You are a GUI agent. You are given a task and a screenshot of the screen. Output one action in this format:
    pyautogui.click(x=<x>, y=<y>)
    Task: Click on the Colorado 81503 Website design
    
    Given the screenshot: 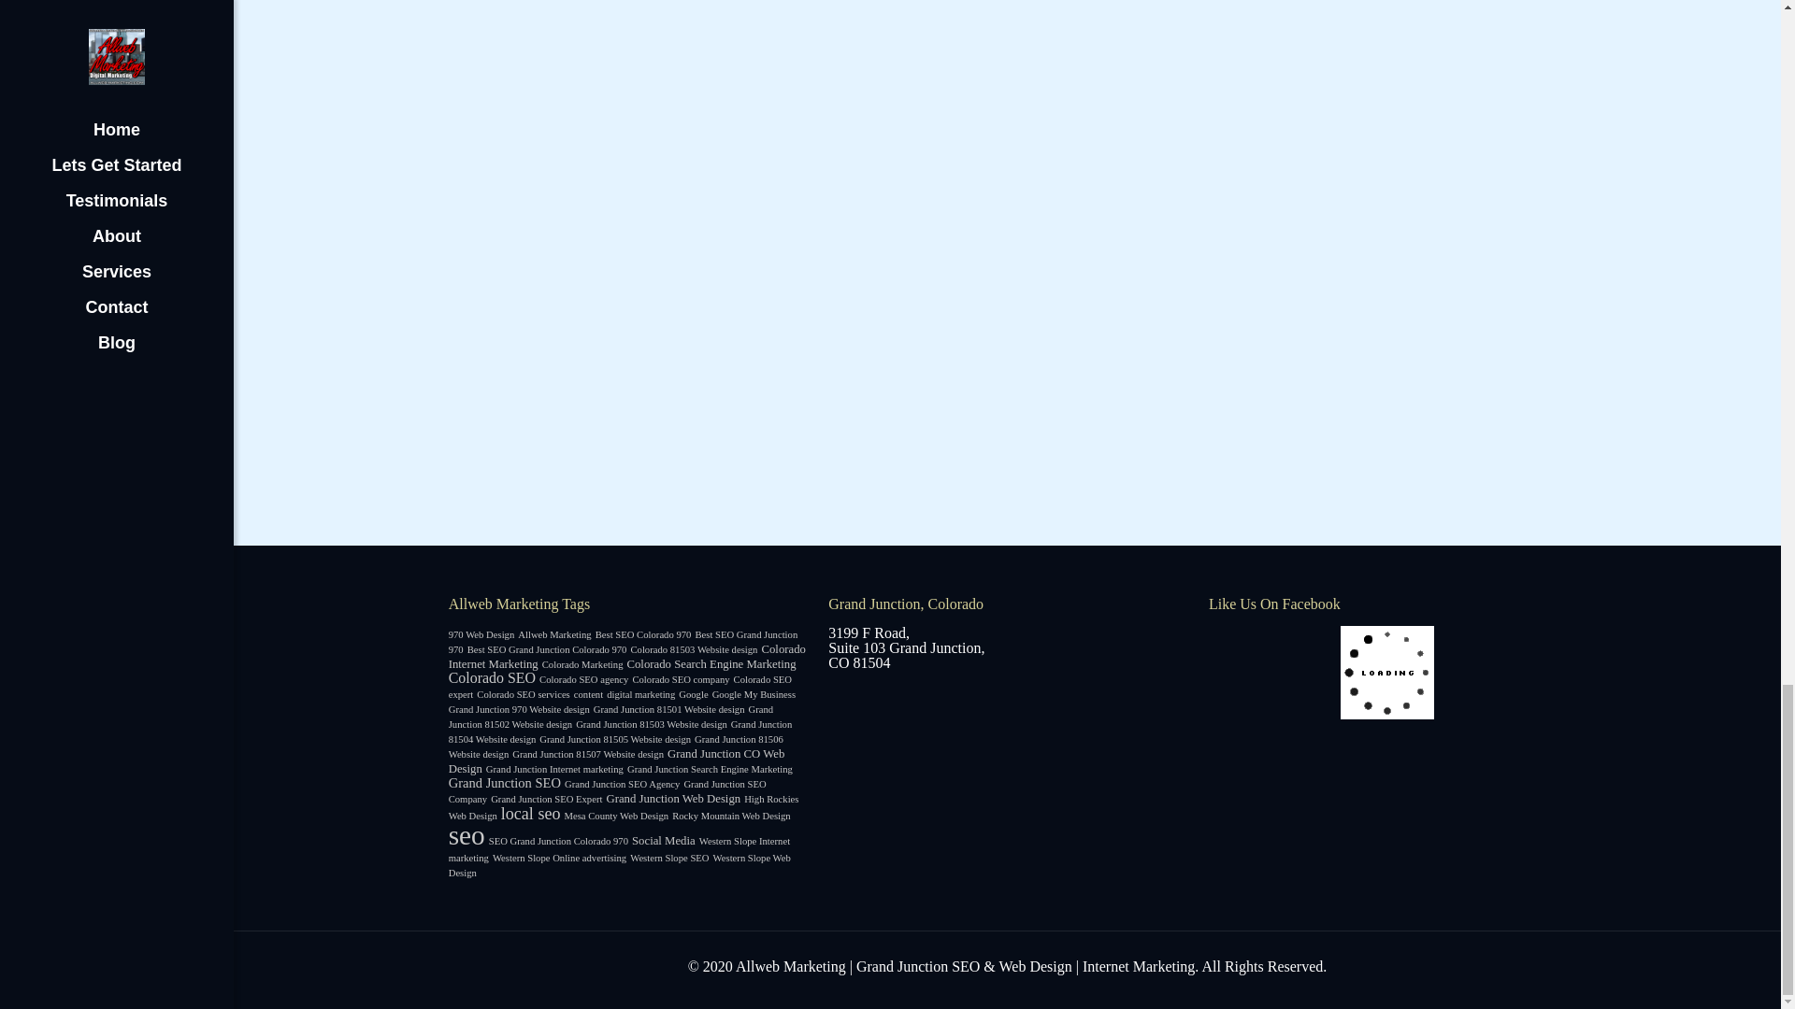 What is the action you would take?
    pyautogui.click(x=694, y=649)
    